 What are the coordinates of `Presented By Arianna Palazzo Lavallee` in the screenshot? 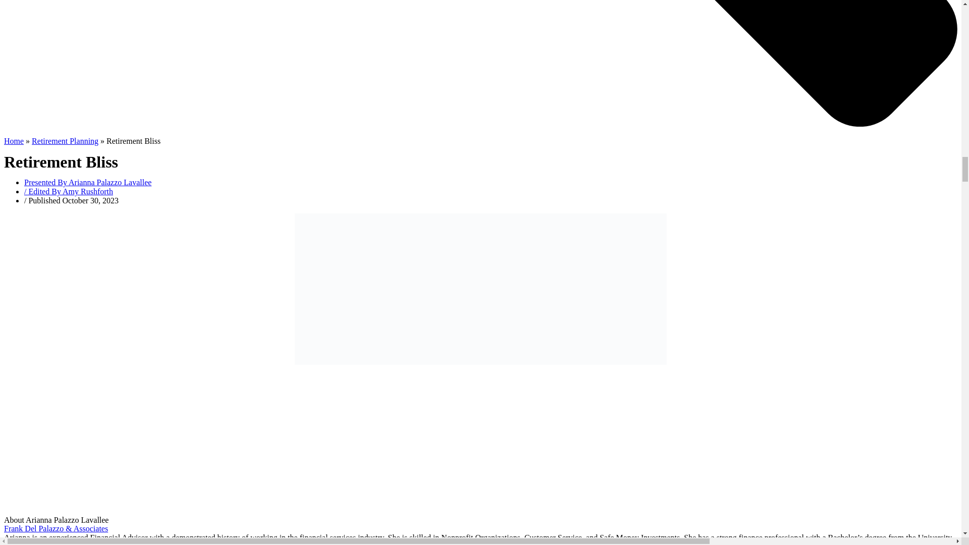 It's located at (88, 183).